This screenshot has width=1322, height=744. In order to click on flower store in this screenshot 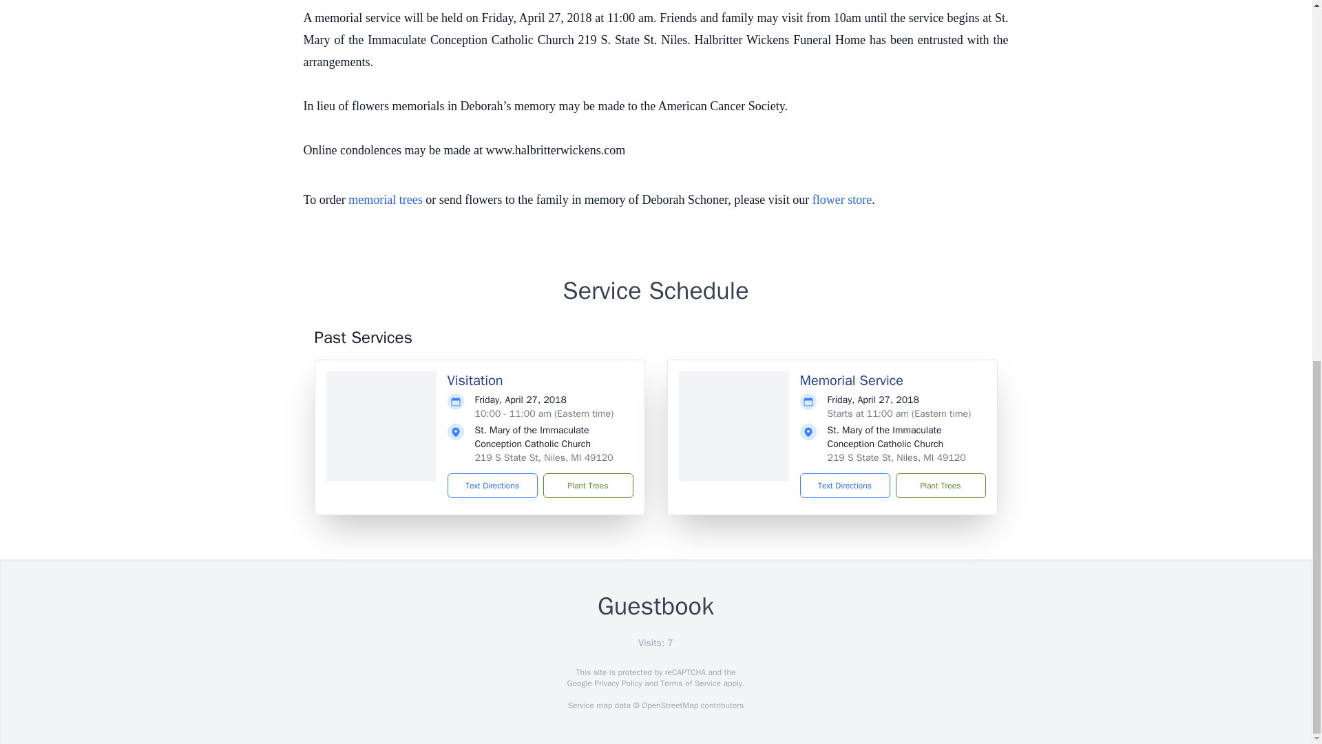, I will do `click(841, 200)`.